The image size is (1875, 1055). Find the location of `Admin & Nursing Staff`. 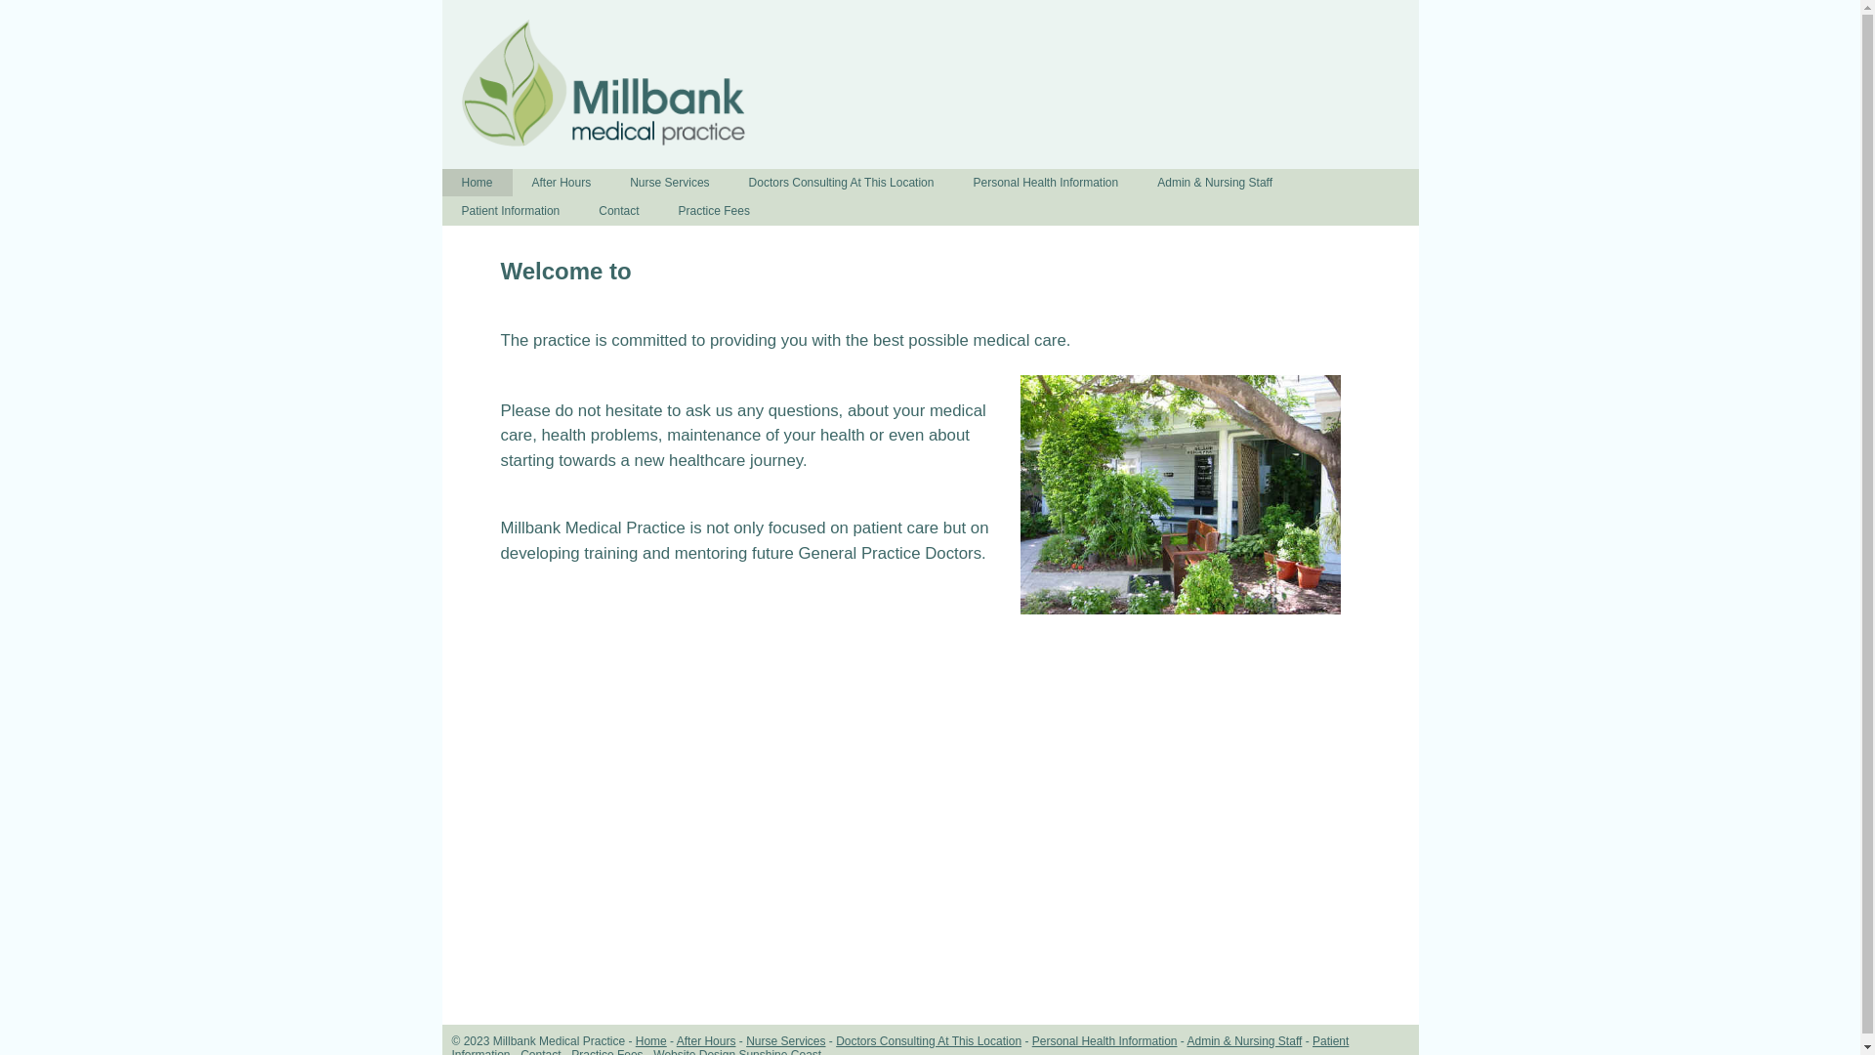

Admin & Nursing Staff is located at coordinates (1245, 1041).